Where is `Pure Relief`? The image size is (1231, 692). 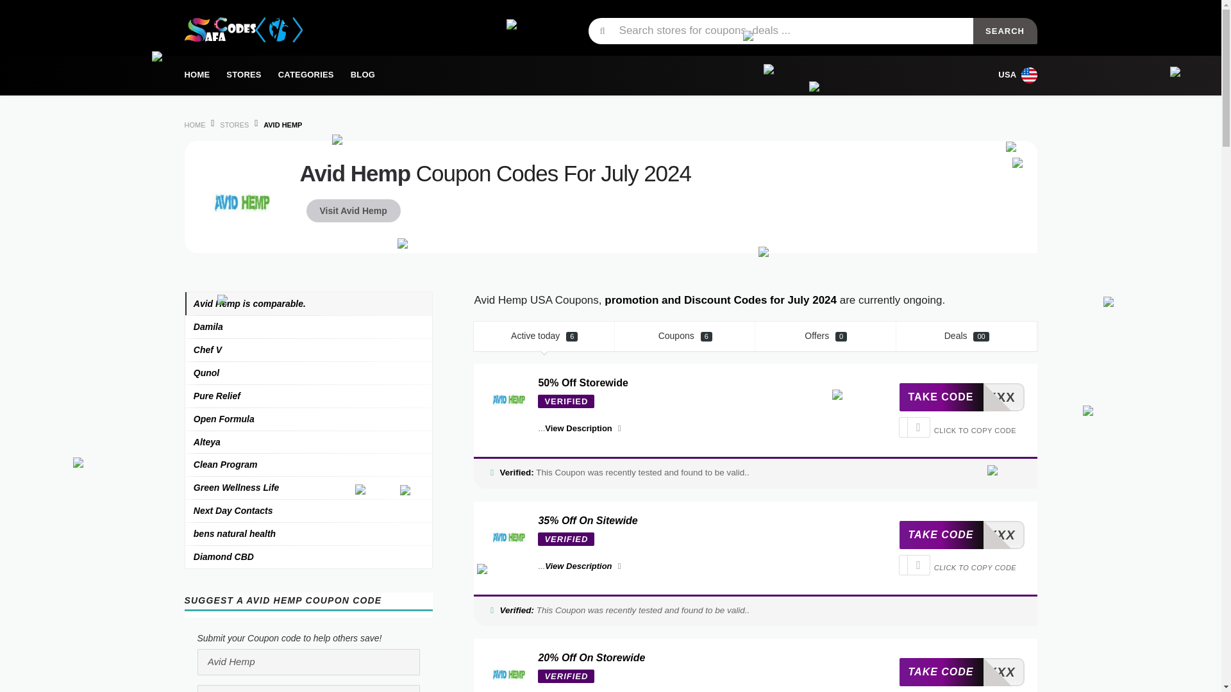 Pure Relief is located at coordinates (308, 396).